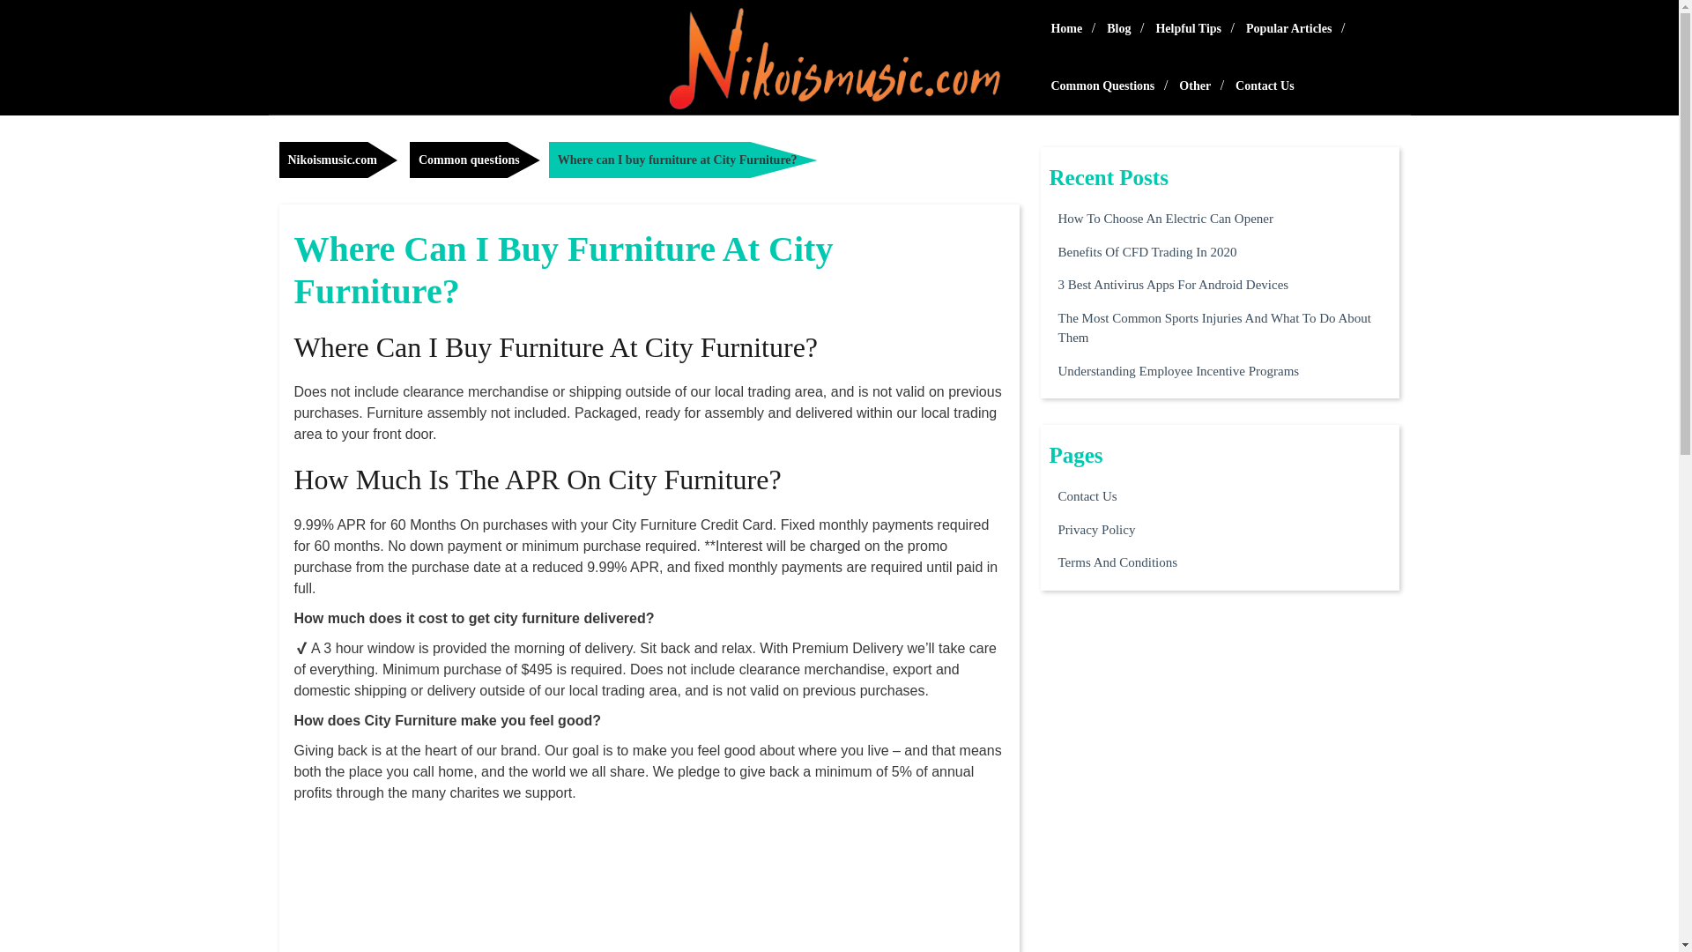 This screenshot has height=952, width=1692. Describe the element at coordinates (1087, 495) in the screenshot. I see `Contact Us` at that location.